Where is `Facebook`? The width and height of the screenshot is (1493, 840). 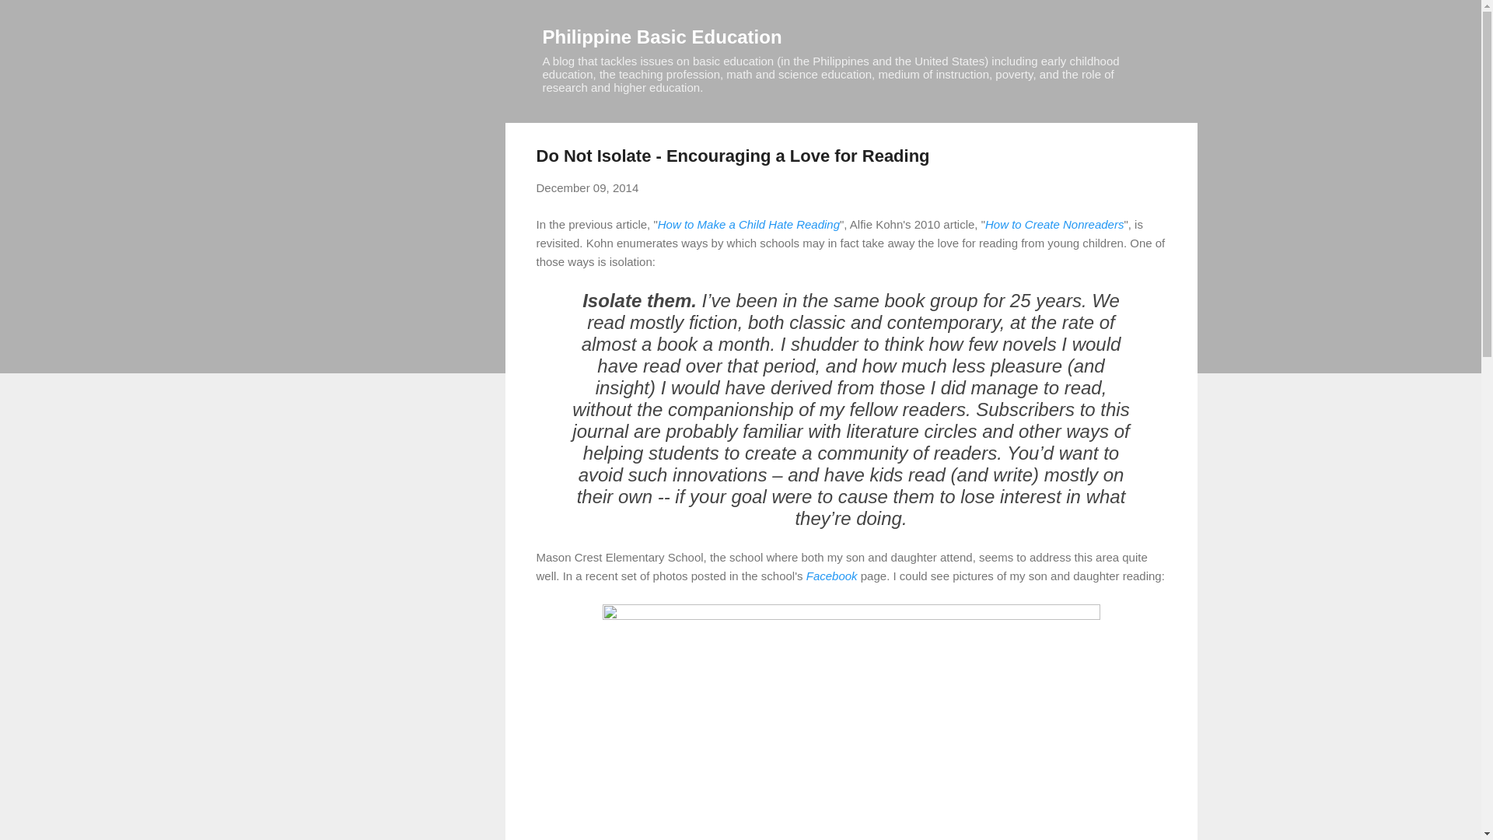 Facebook is located at coordinates (831, 576).